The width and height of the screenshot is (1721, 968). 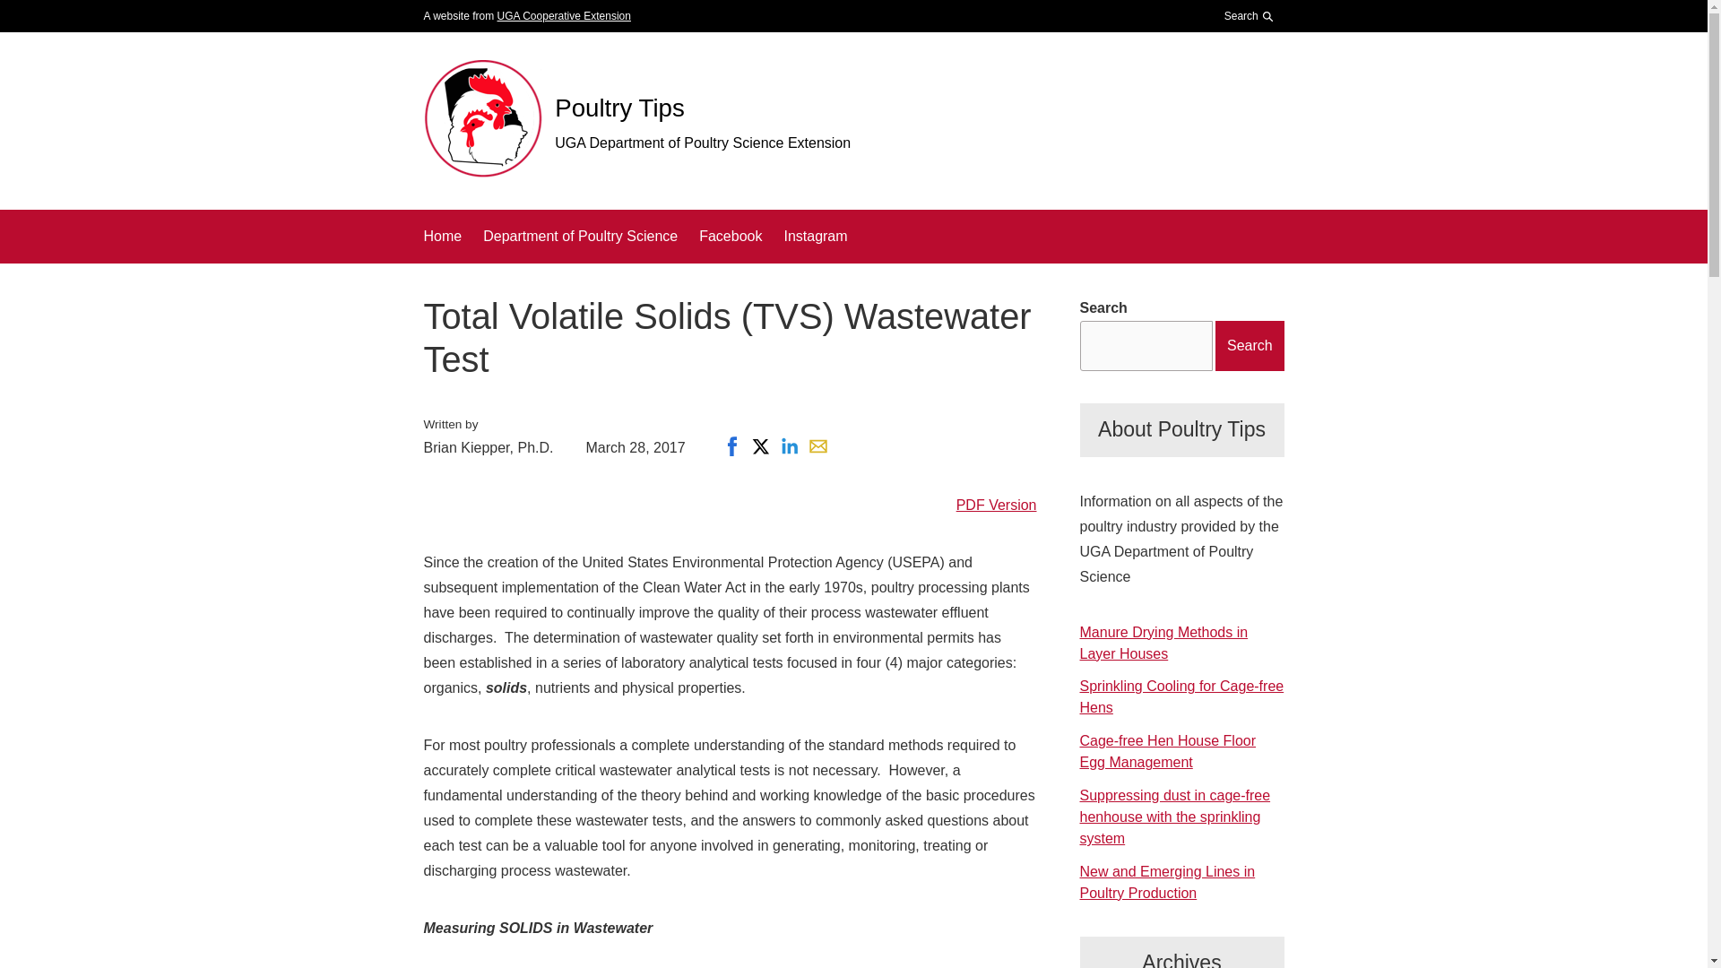 I want to click on Department of Poultry Science, so click(x=581, y=236).